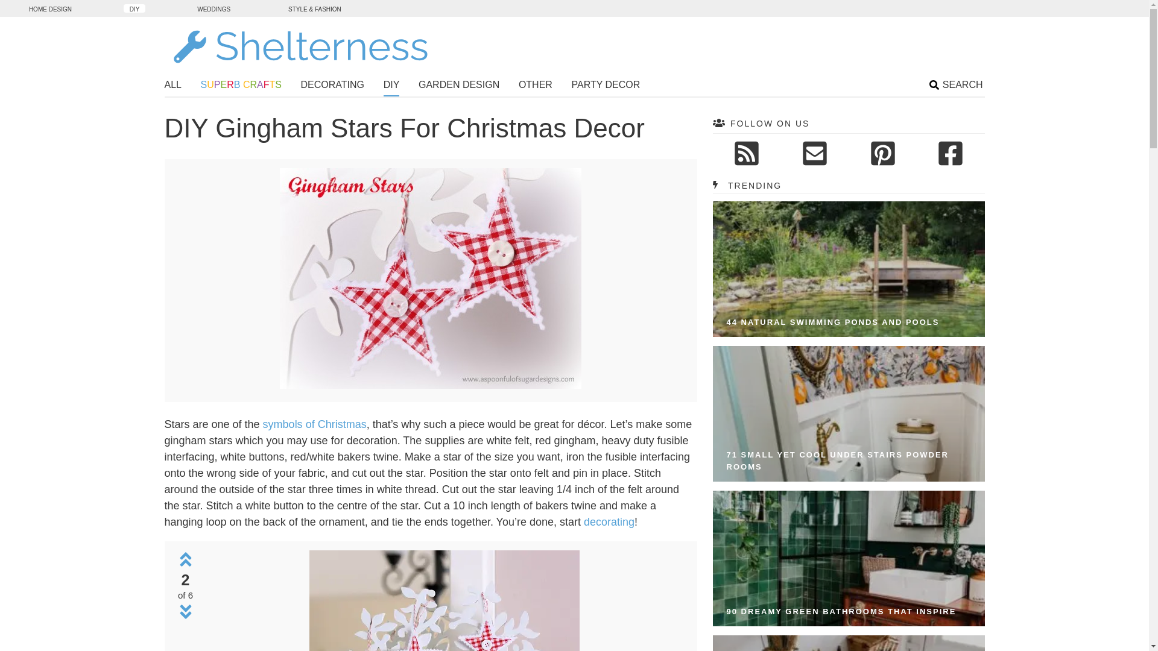 This screenshot has width=1158, height=651. What do you see at coordinates (214, 8) in the screenshot?
I see `WEDDINGS` at bounding box center [214, 8].